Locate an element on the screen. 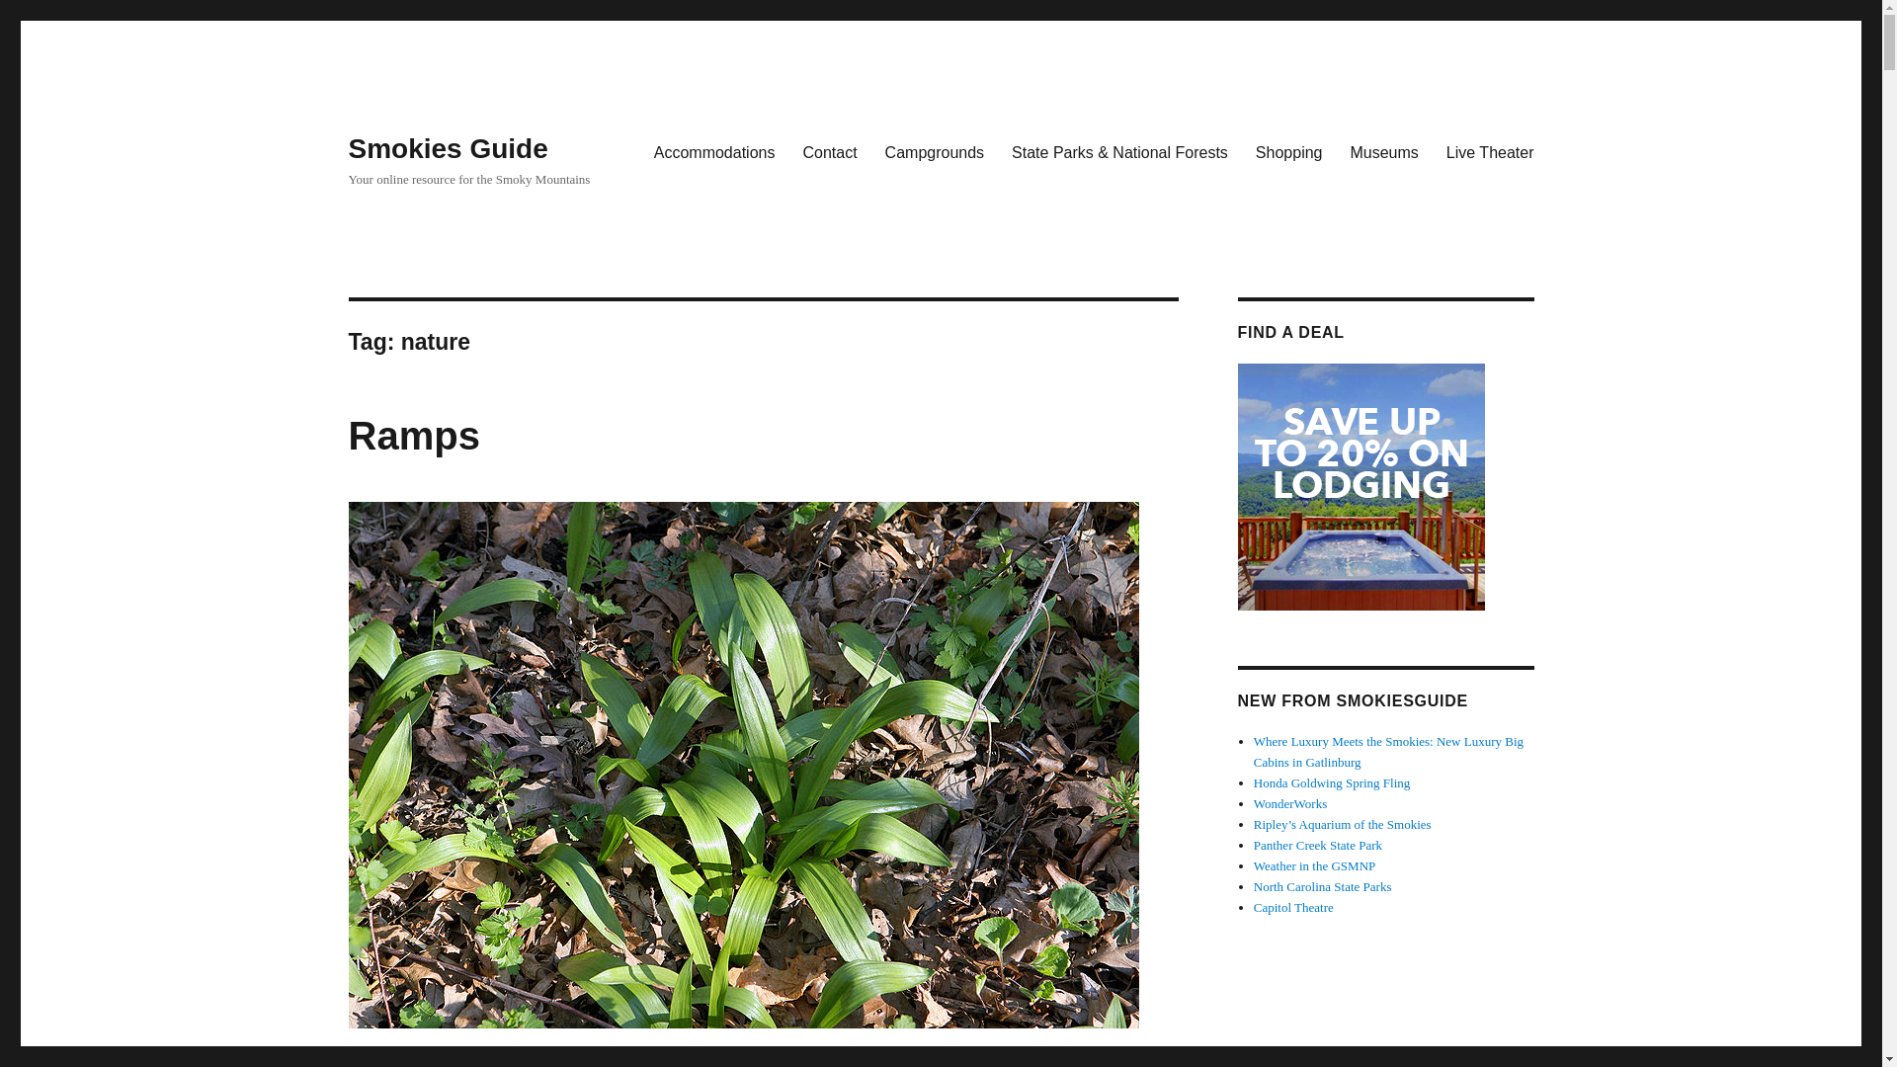 The width and height of the screenshot is (1897, 1067). Ramps is located at coordinates (413, 436).